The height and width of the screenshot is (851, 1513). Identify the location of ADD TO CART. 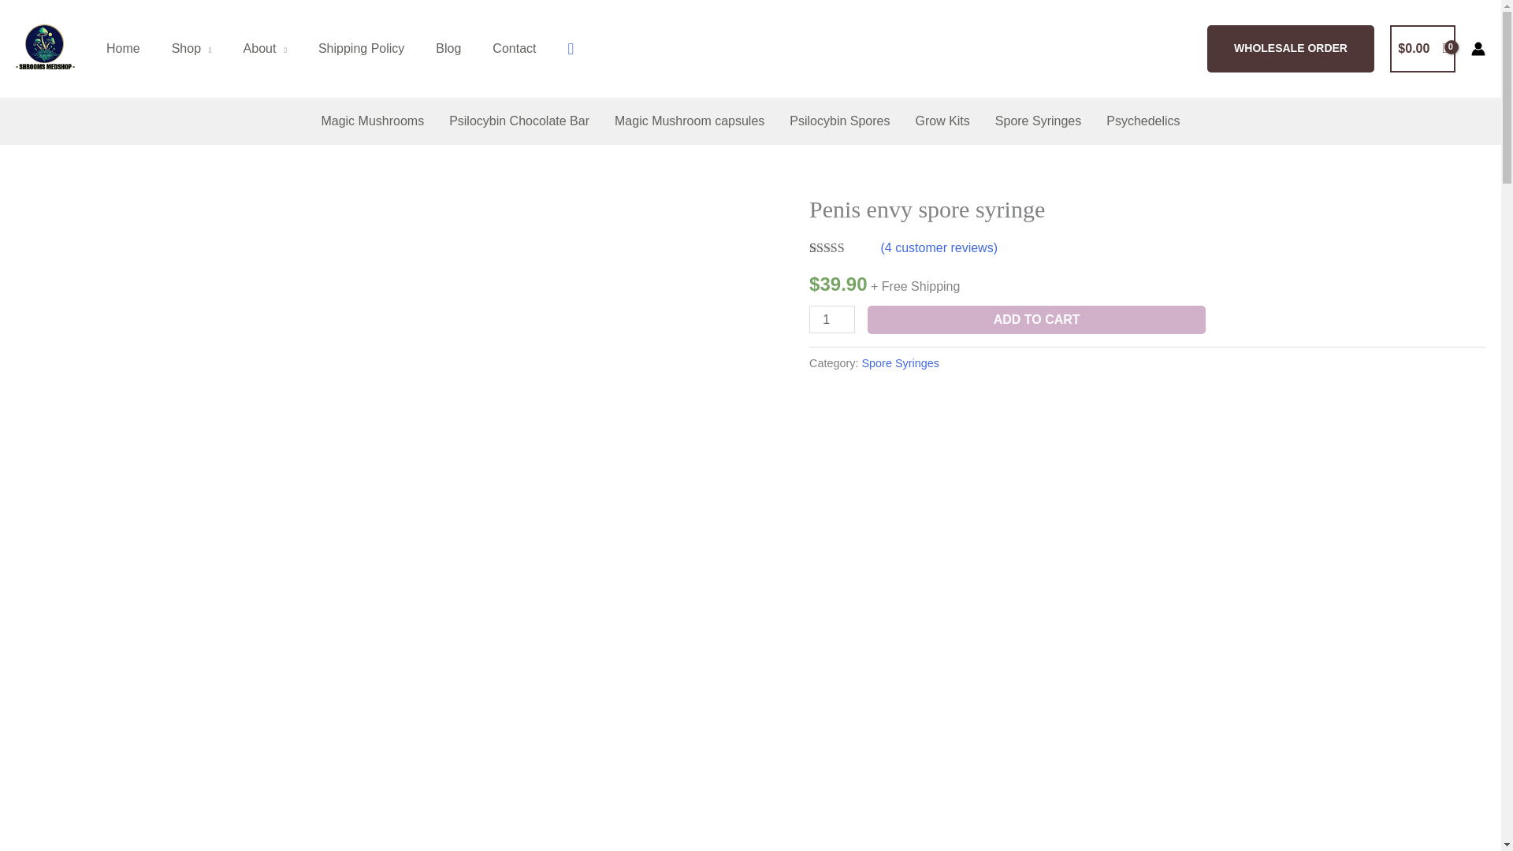
(1036, 320).